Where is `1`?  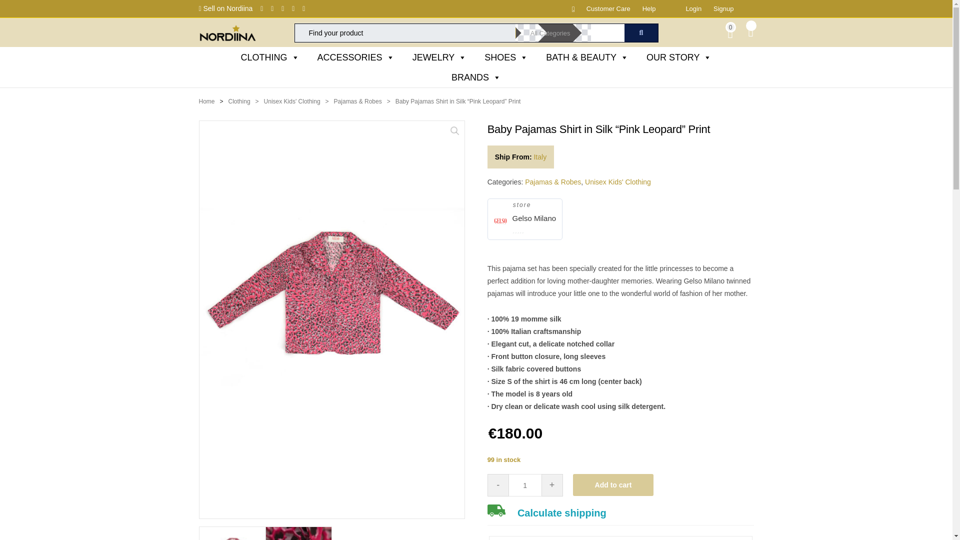
1 is located at coordinates (525, 485).